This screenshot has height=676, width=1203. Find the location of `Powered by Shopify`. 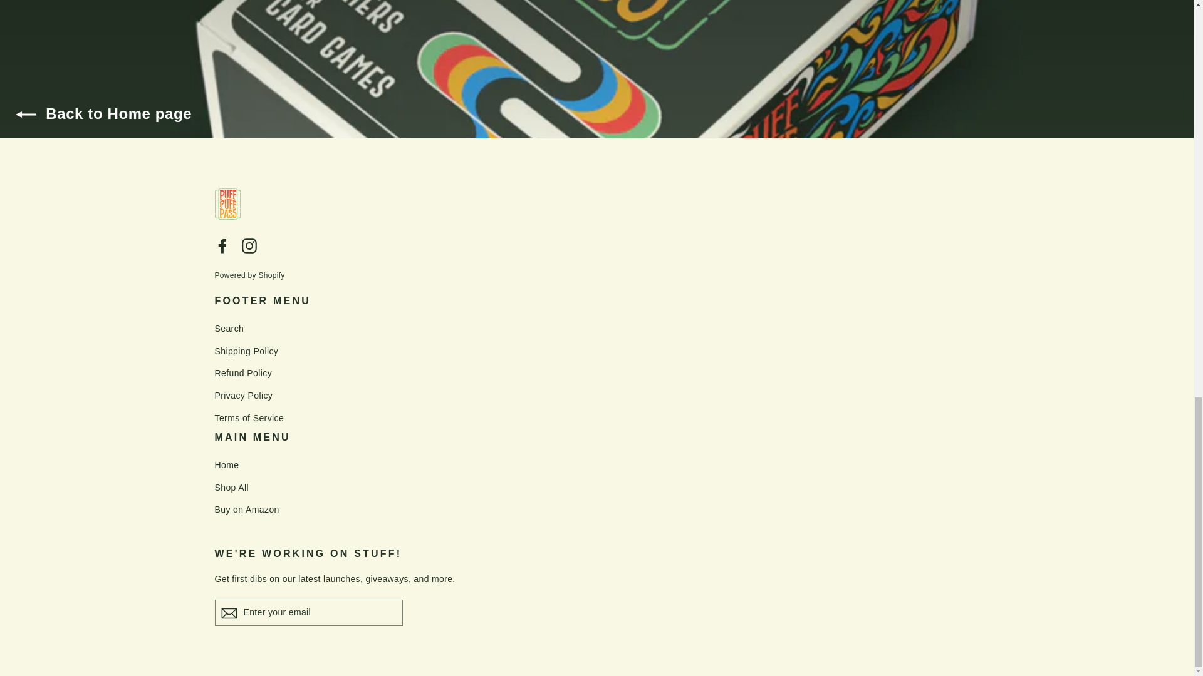

Powered by Shopify is located at coordinates (249, 275).